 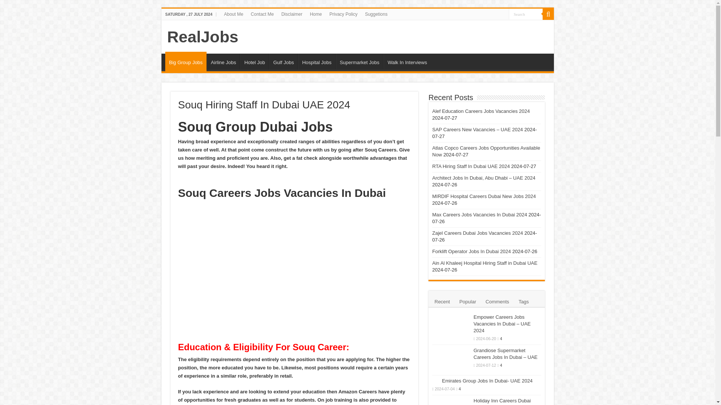 I want to click on Supermarket Jobs, so click(x=360, y=61).